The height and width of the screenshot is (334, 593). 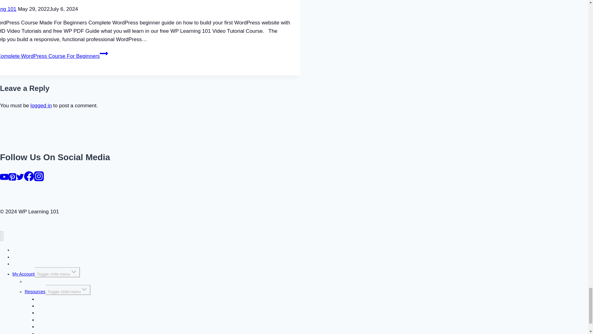 I want to click on Expand, so click(x=84, y=289).